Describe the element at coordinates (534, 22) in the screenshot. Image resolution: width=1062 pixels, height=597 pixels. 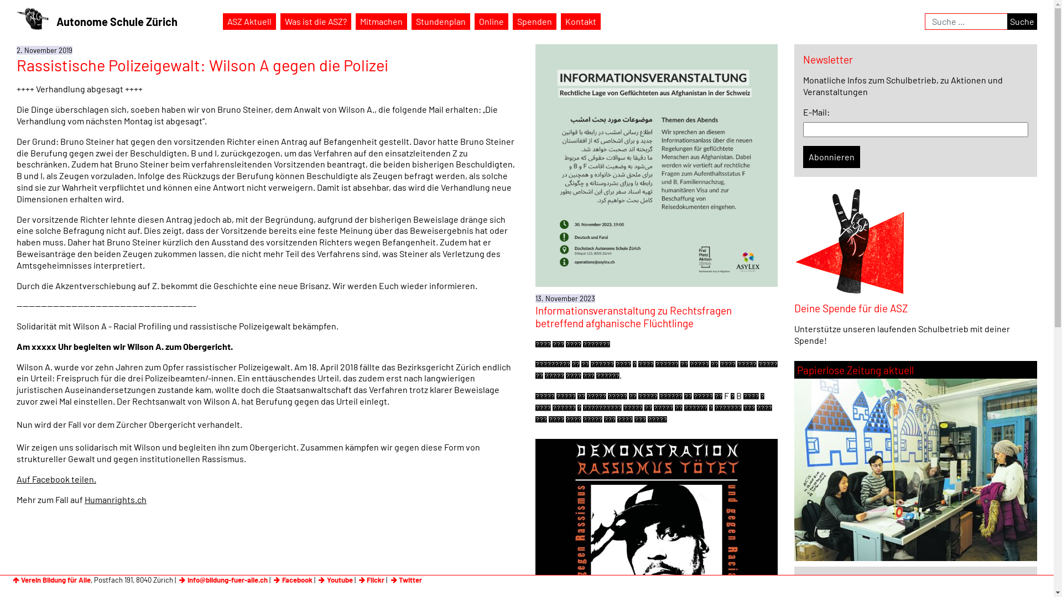
I see `Spenden` at that location.